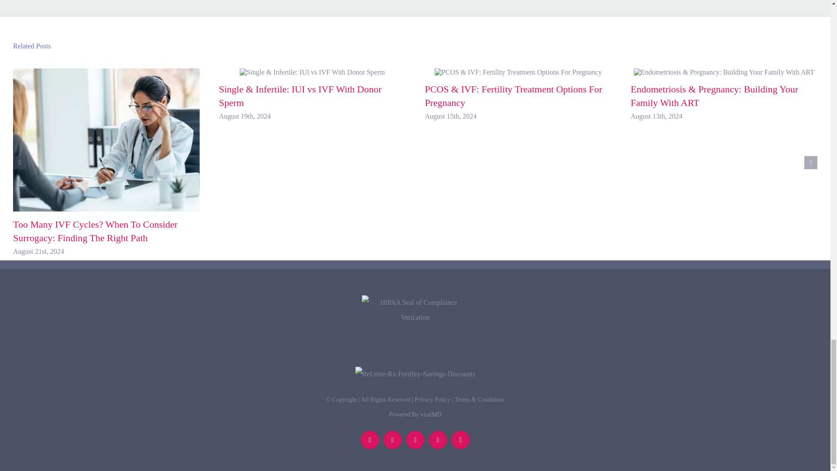  I want to click on YouTube, so click(438, 440).